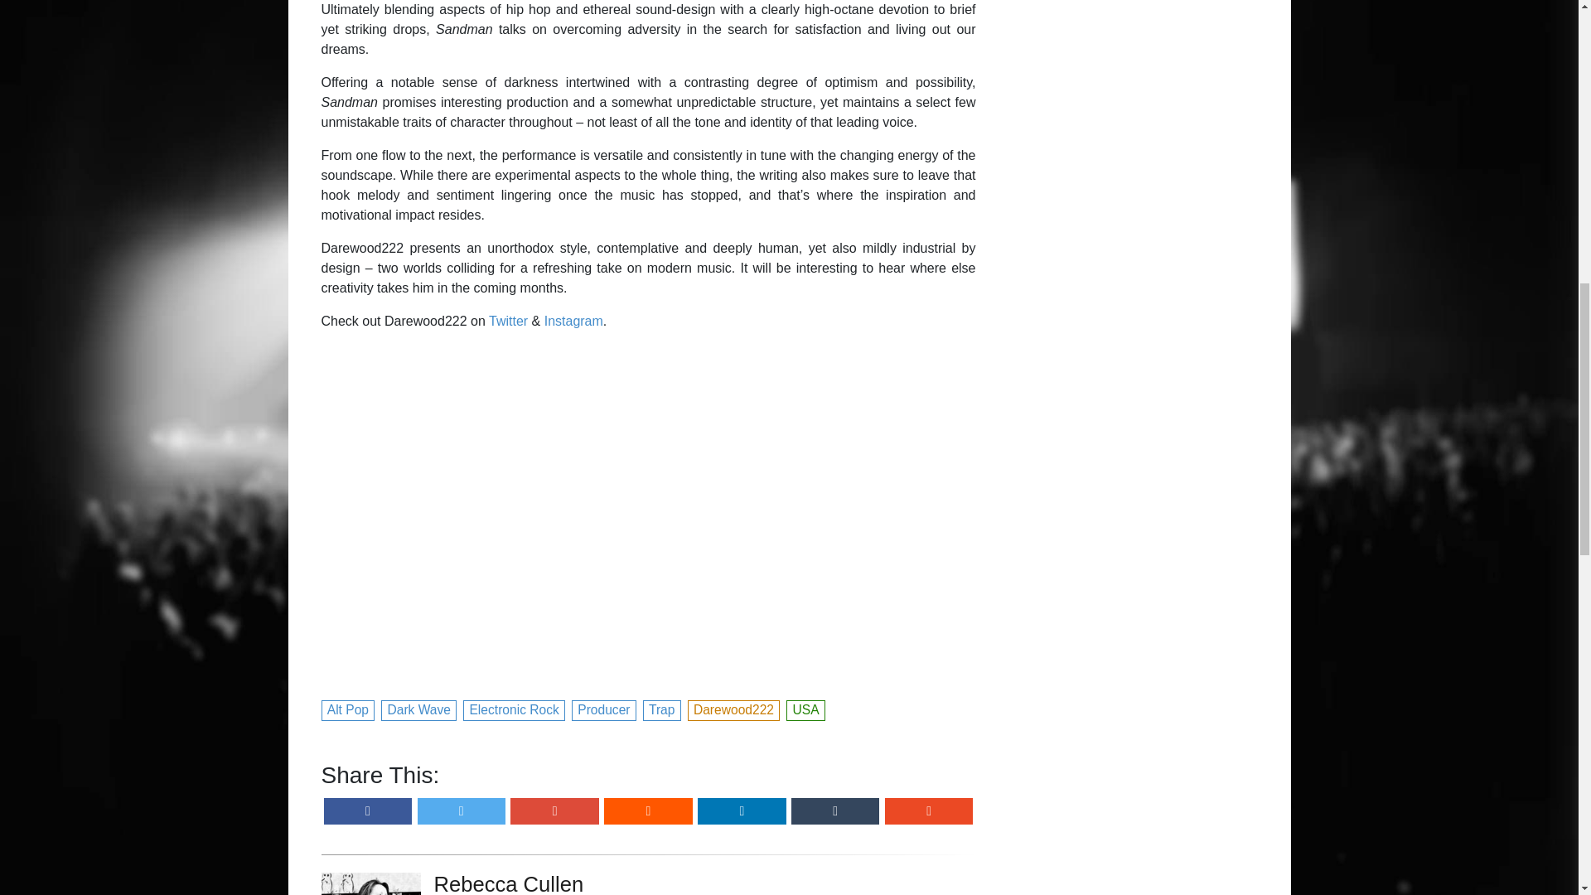 The height and width of the screenshot is (895, 1591). Describe the element at coordinates (348, 708) in the screenshot. I see `Alt Pop` at that location.